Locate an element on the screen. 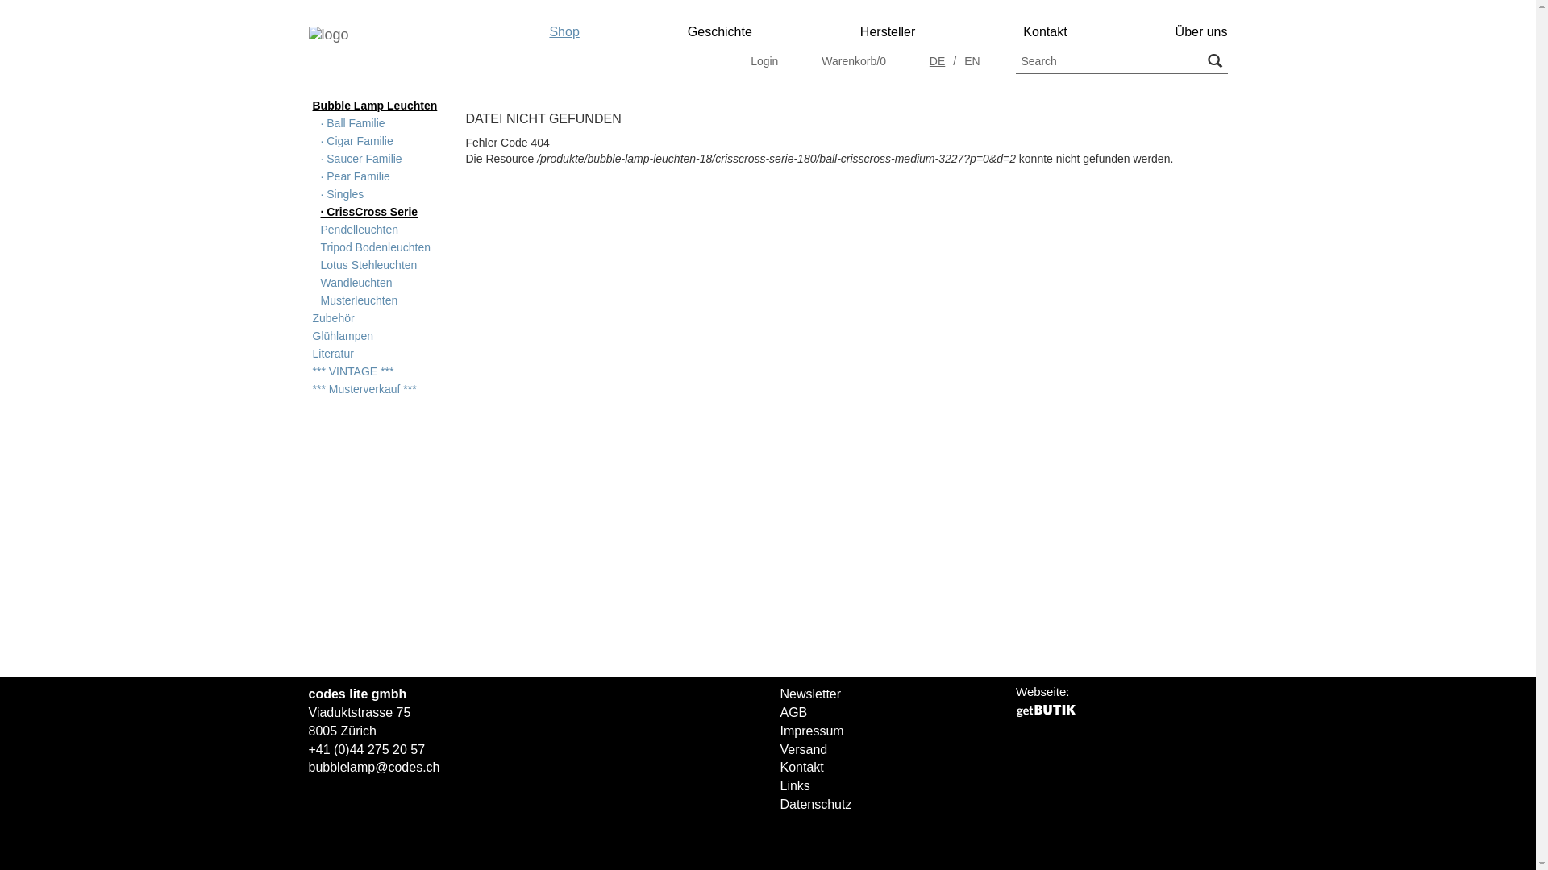  AGB is located at coordinates (794, 712).